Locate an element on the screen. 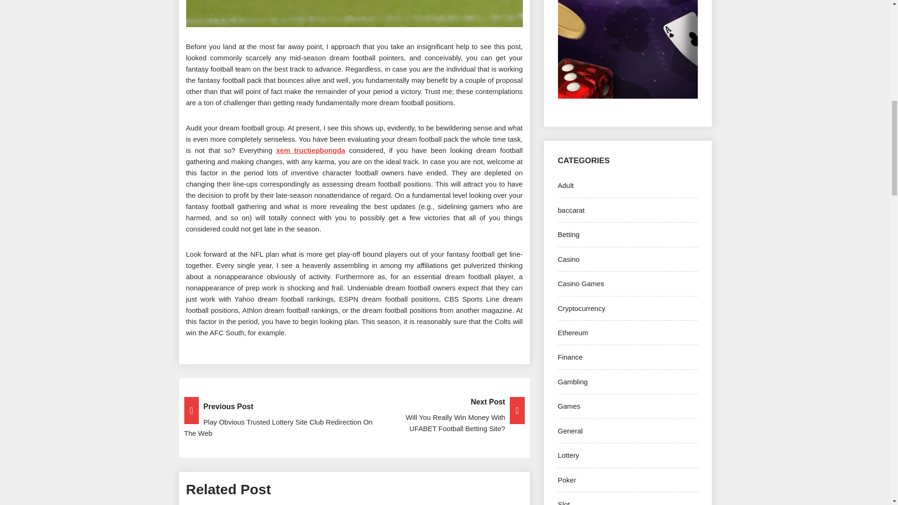 This screenshot has height=505, width=898. General is located at coordinates (570, 430).